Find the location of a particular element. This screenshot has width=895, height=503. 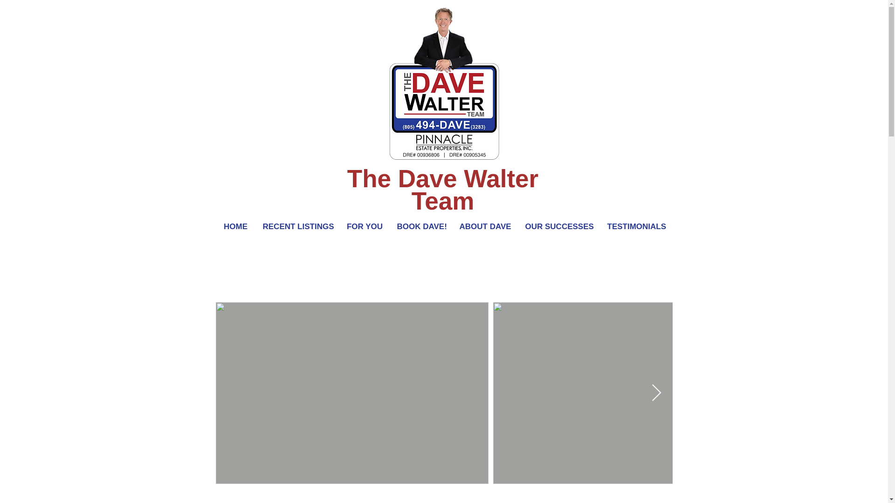

TESTIMONIALS is located at coordinates (637, 226).